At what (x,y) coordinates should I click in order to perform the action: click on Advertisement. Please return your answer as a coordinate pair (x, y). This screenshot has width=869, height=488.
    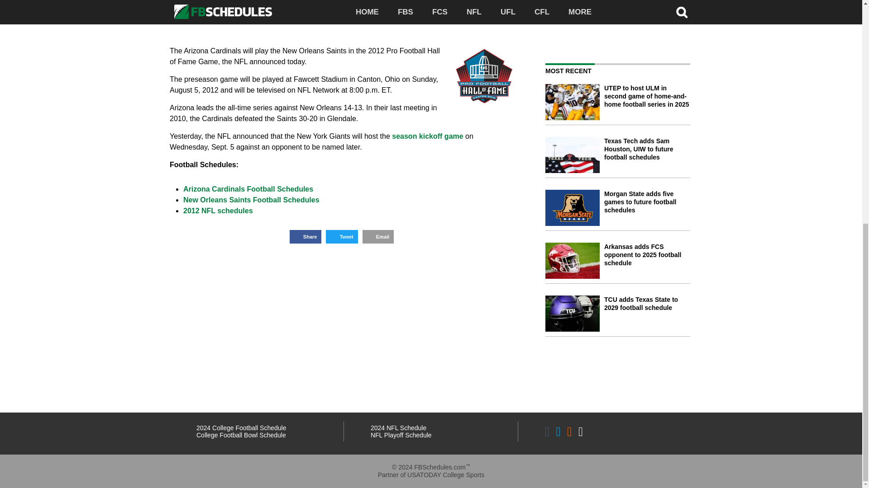
    Looking at the image, I should click on (621, 23).